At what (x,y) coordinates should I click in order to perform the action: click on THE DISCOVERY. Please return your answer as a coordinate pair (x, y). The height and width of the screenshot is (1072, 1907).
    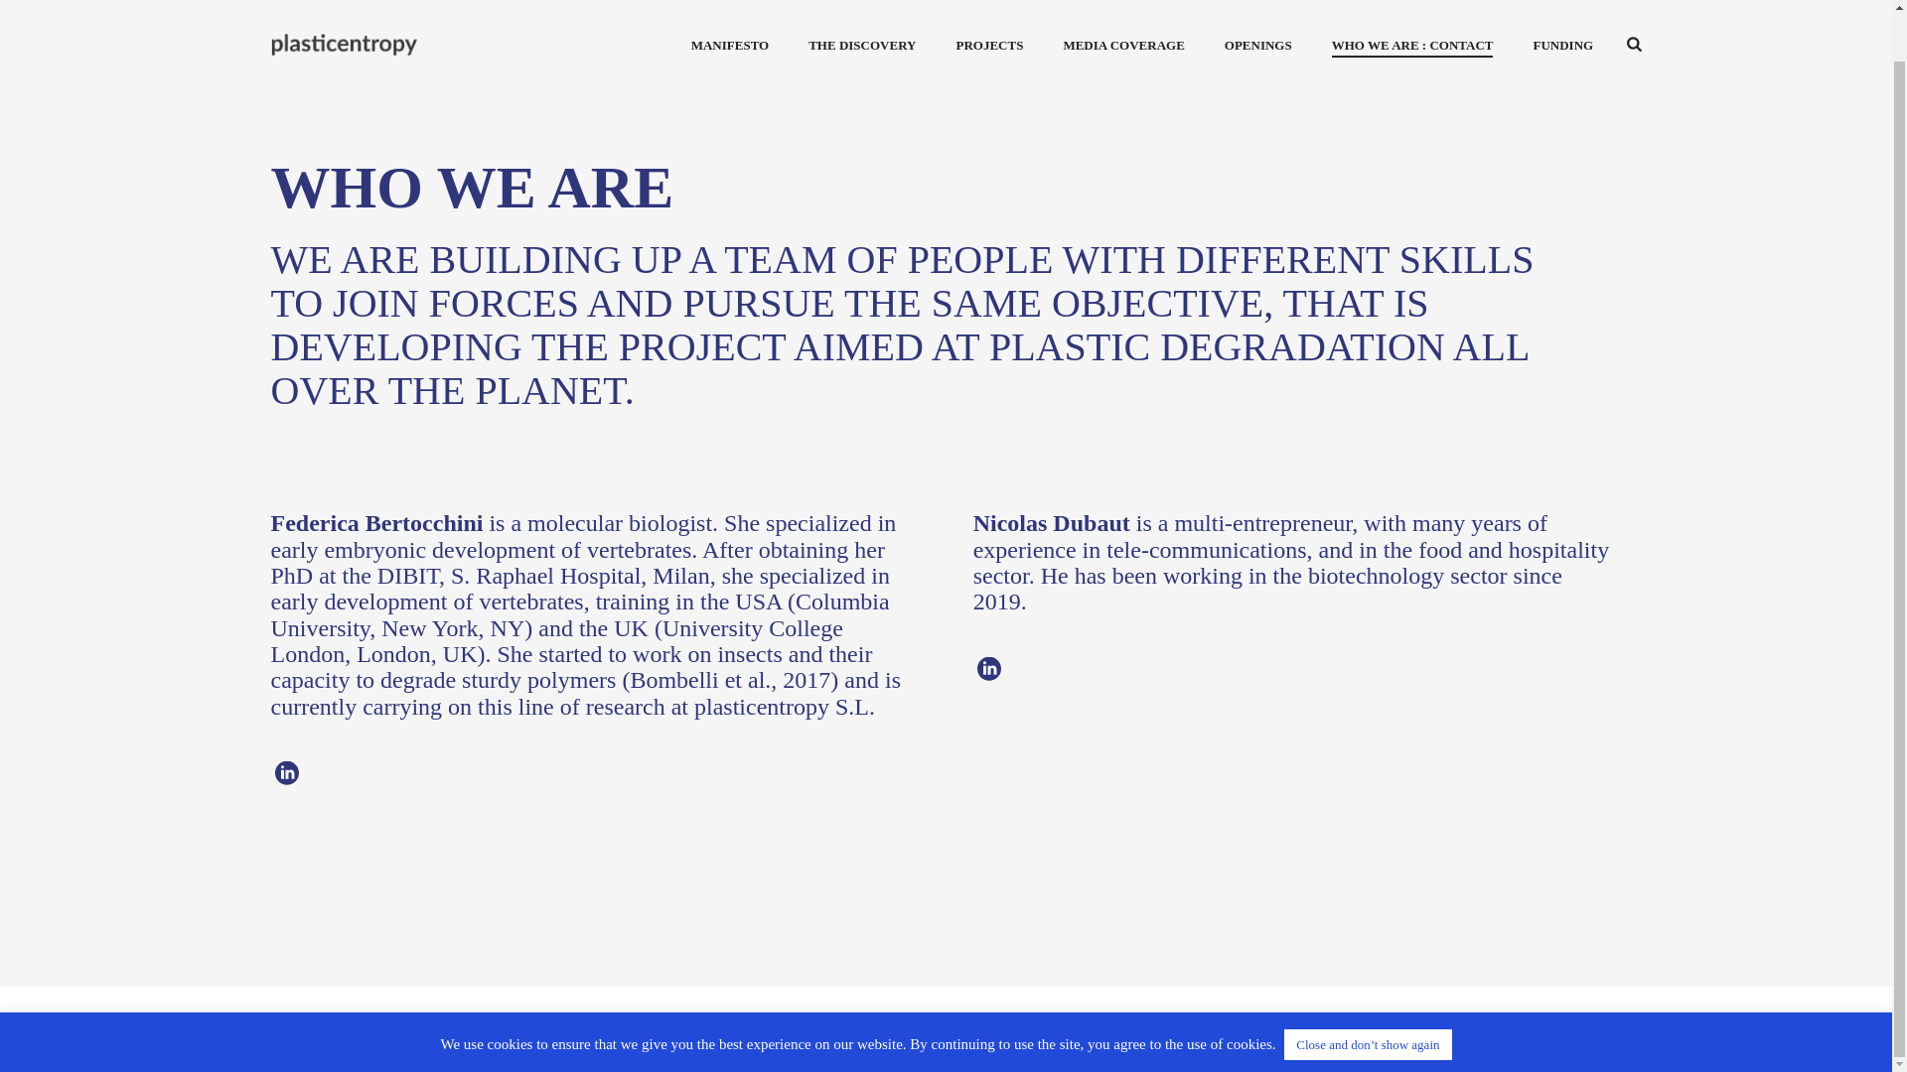
    Looking at the image, I should click on (862, 3).